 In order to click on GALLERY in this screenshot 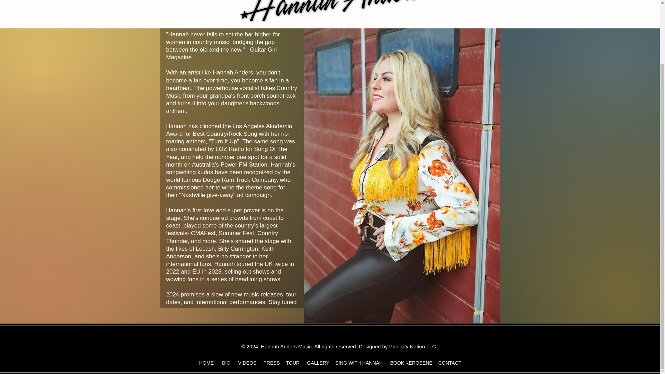, I will do `click(317, 363)`.